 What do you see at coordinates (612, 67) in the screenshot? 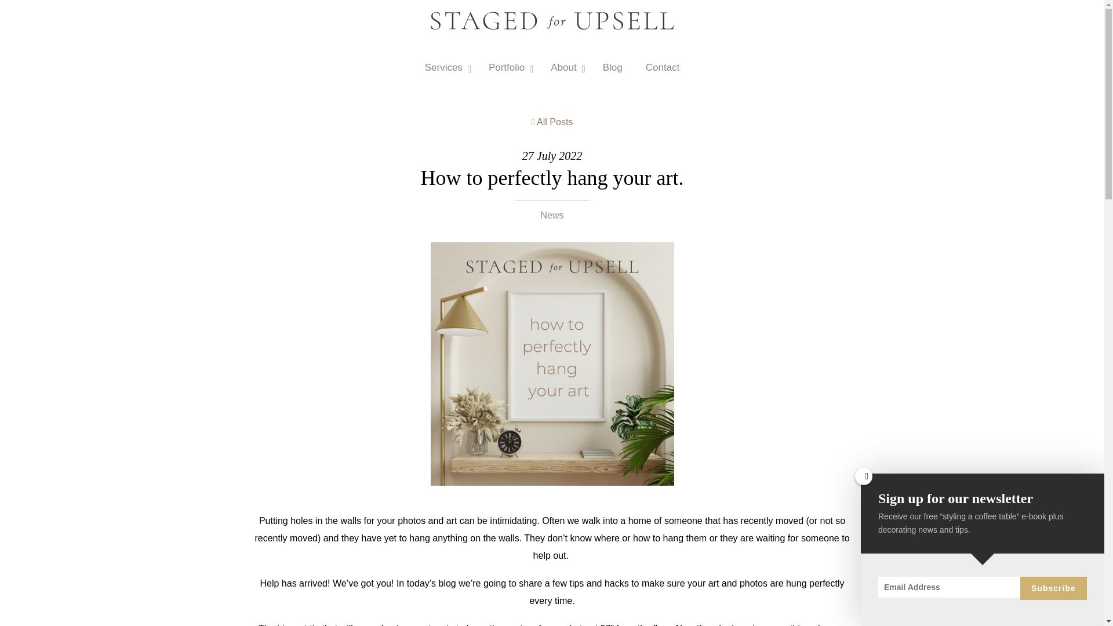
I see `News` at bounding box center [612, 67].